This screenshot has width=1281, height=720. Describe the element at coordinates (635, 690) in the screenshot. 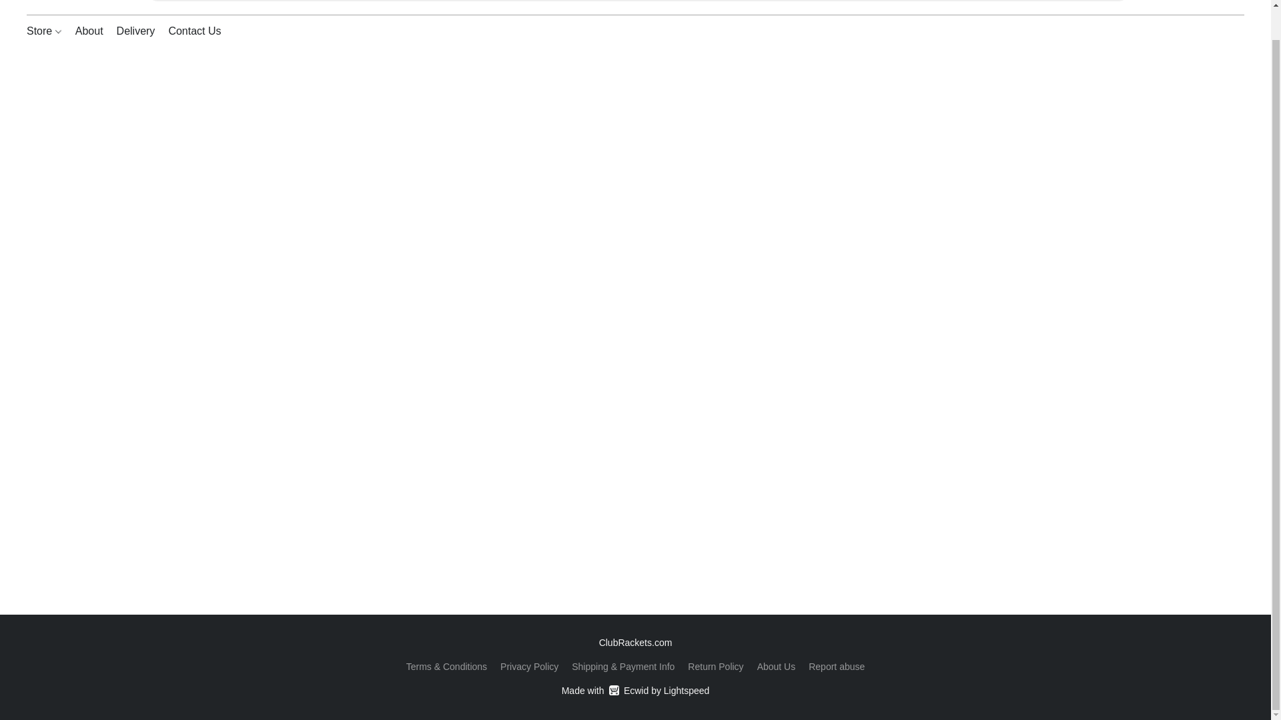

I see `Delivery` at that location.